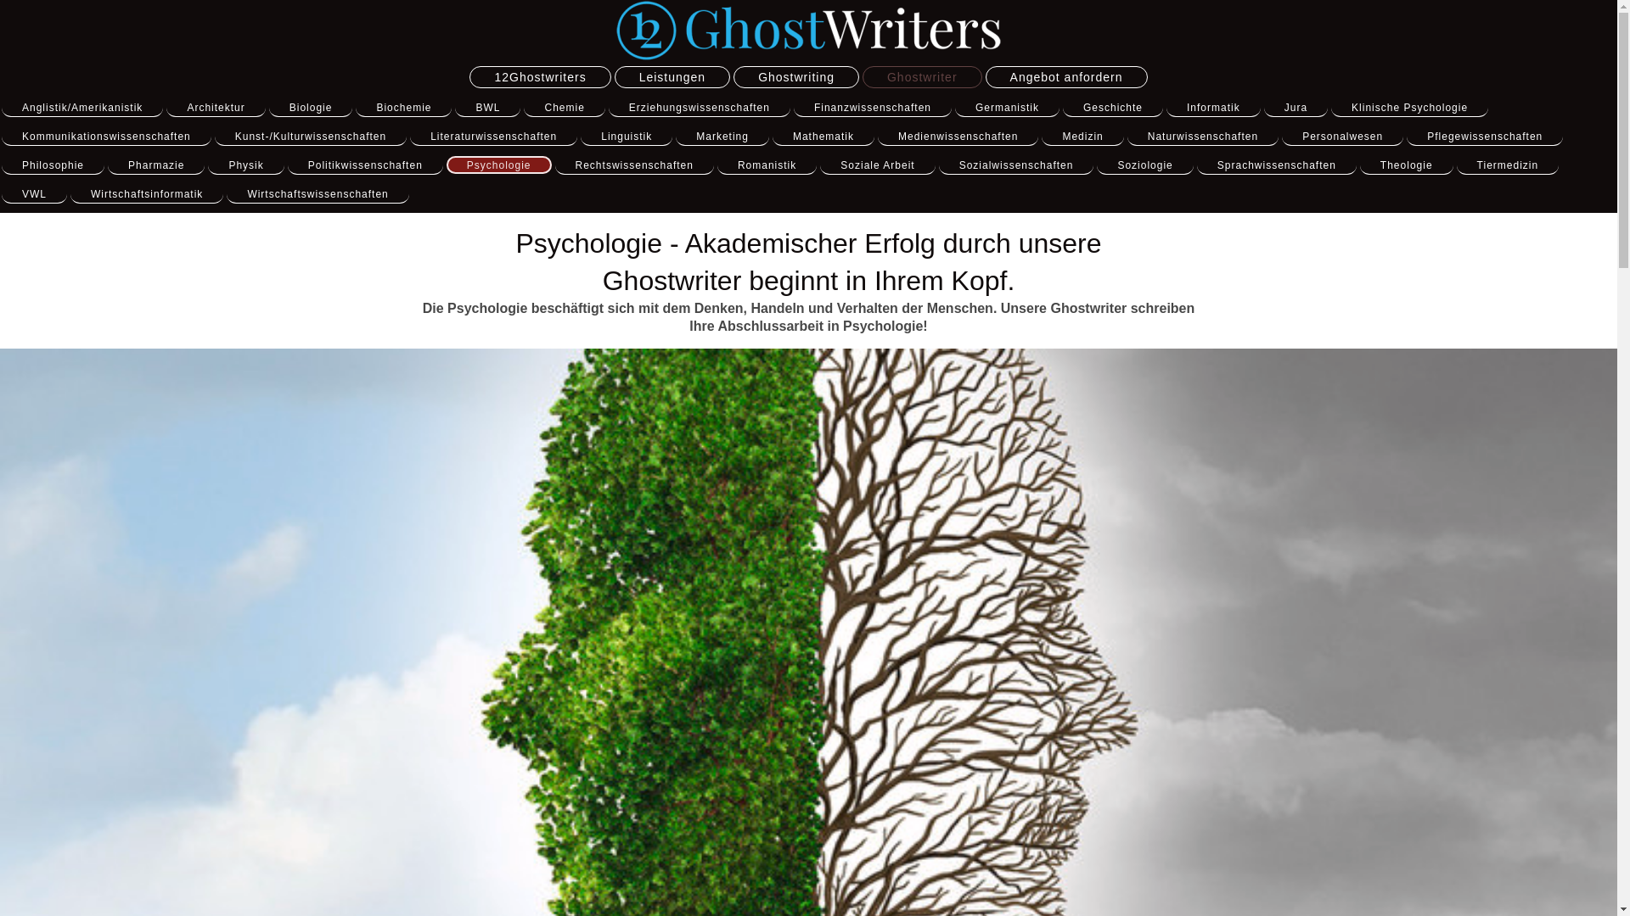  What do you see at coordinates (1409, 108) in the screenshot?
I see `Klinische Psychologie` at bounding box center [1409, 108].